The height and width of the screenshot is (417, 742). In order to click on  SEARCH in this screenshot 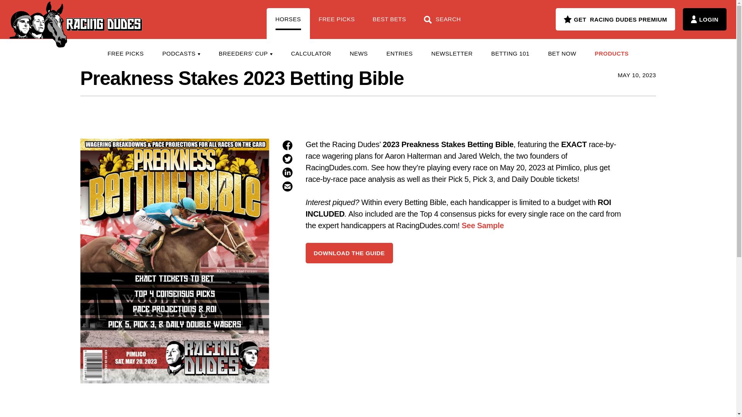, I will do `click(442, 23)`.